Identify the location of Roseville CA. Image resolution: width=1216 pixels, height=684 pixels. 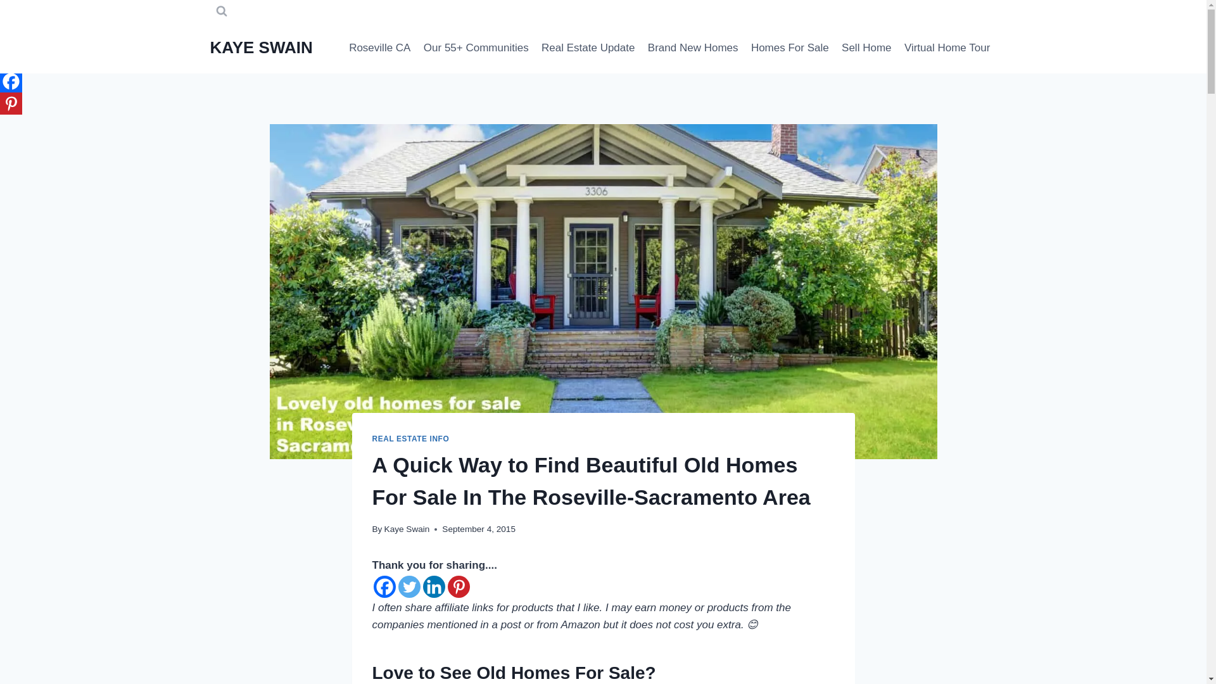
(380, 48).